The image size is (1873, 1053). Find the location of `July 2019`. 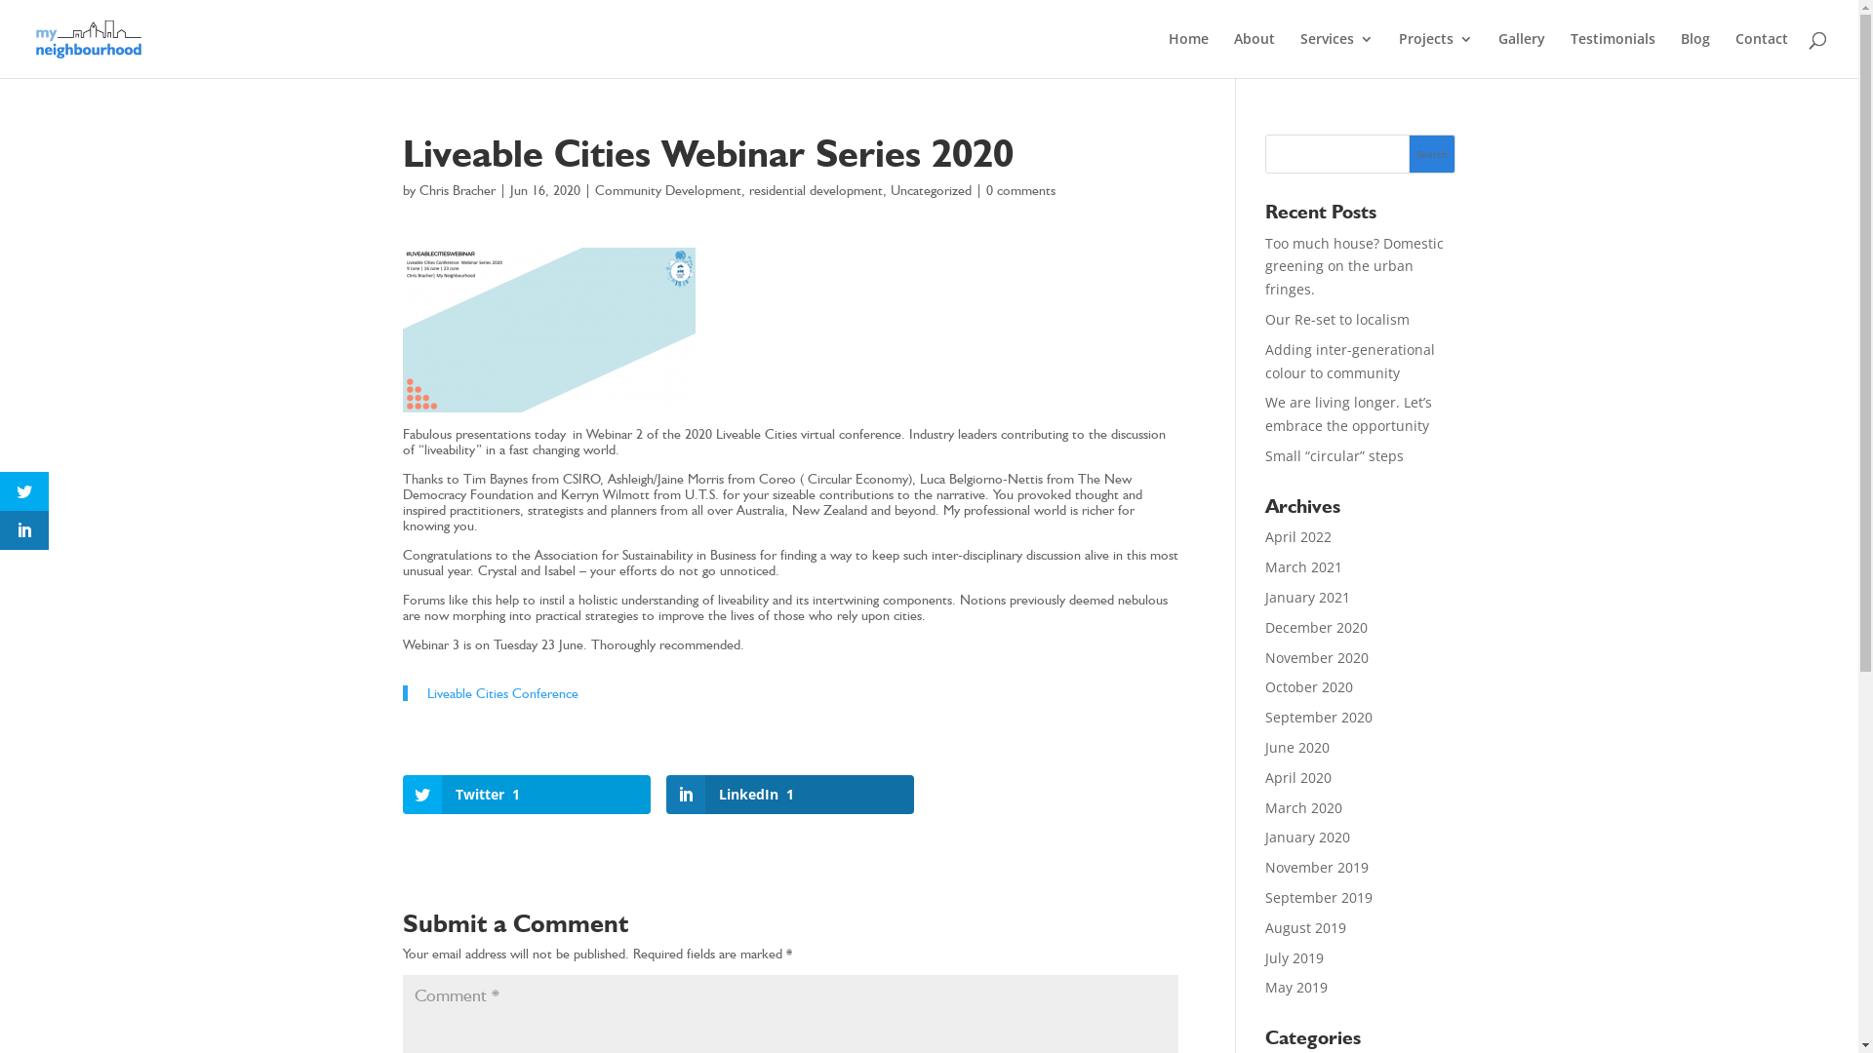

July 2019 is located at coordinates (1295, 957).